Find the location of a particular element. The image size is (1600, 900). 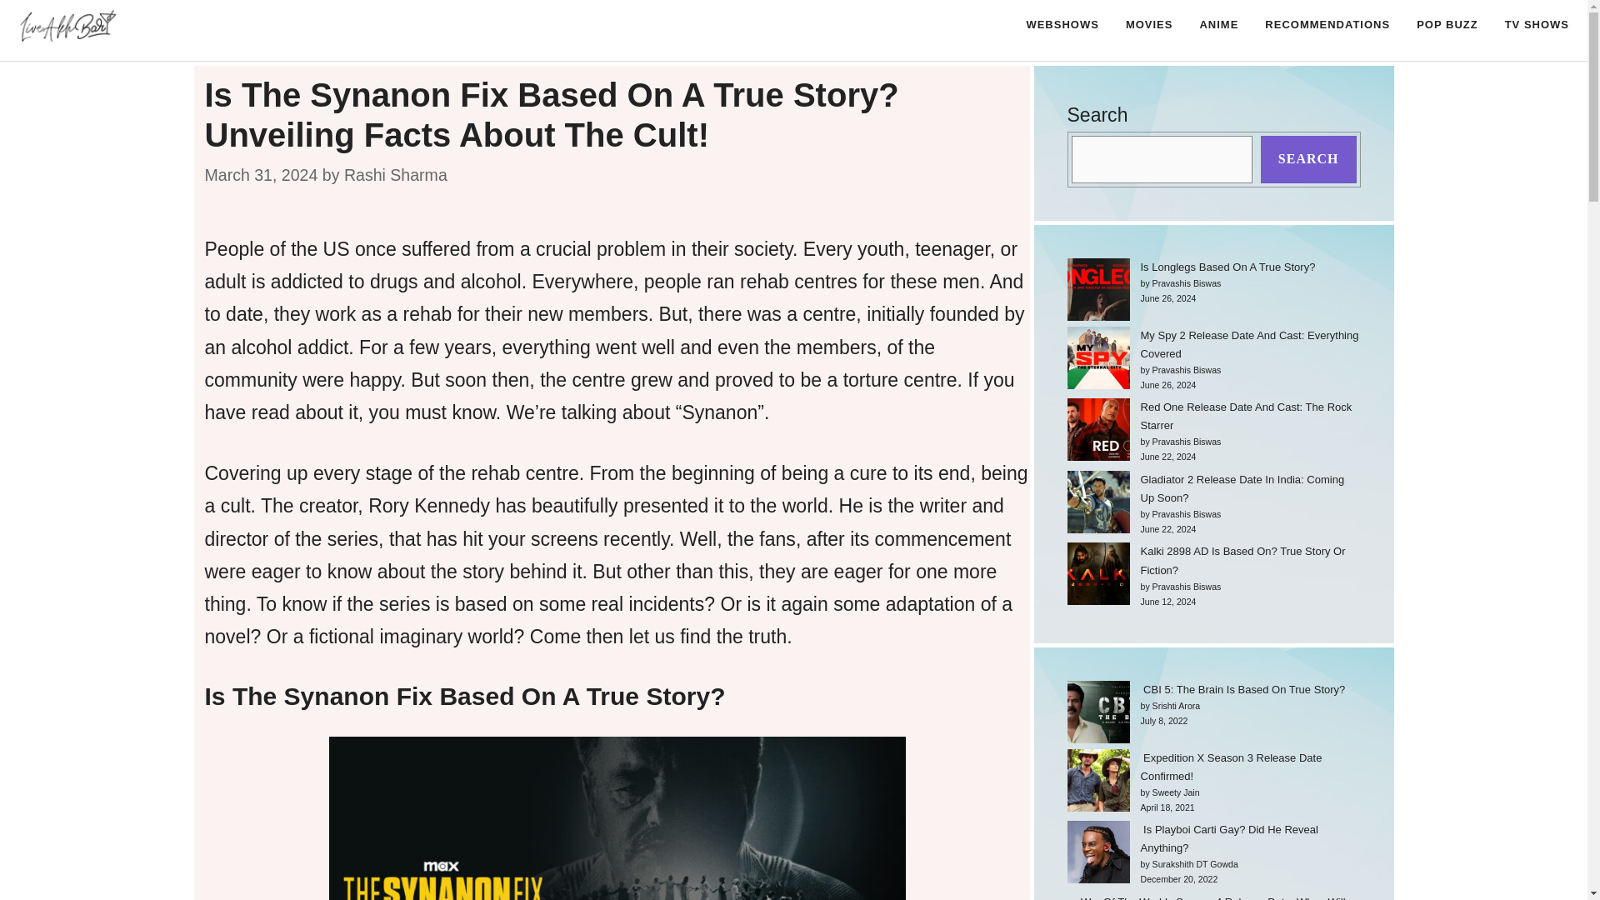

Red One Release Date And Cast: The Rock Starrer is located at coordinates (1245, 416).